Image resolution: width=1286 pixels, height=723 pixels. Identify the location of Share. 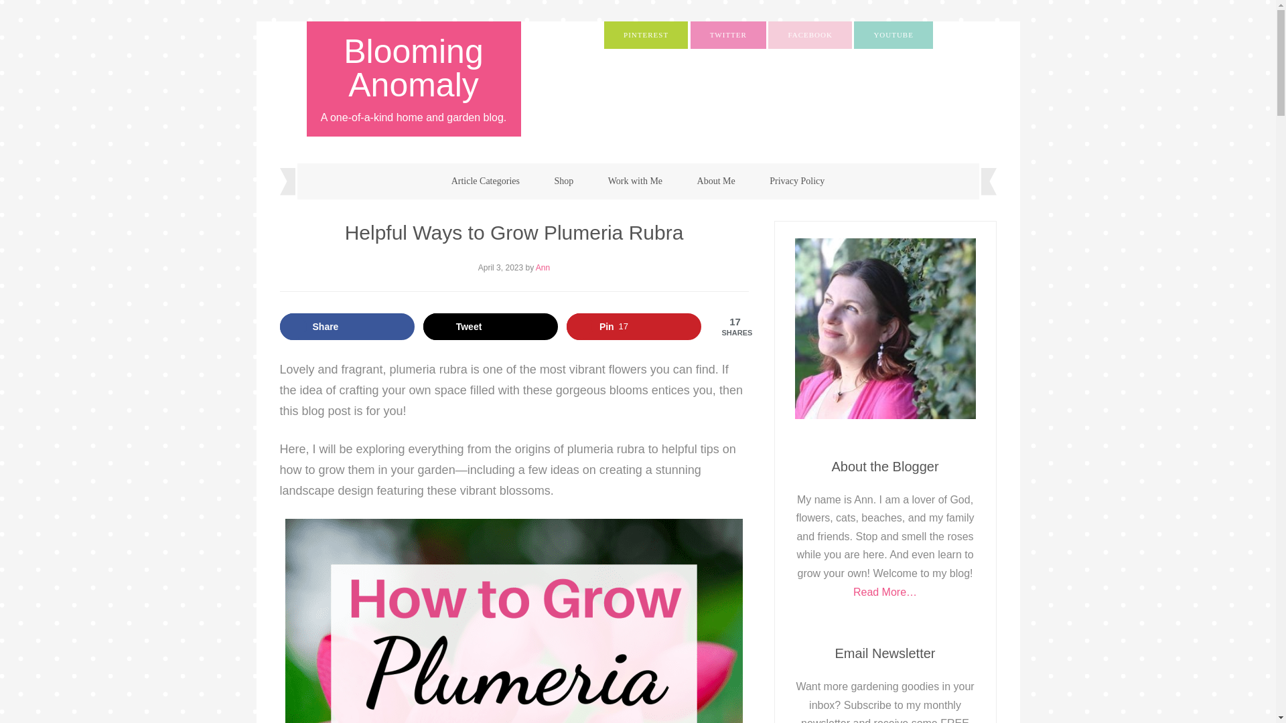
(348, 326).